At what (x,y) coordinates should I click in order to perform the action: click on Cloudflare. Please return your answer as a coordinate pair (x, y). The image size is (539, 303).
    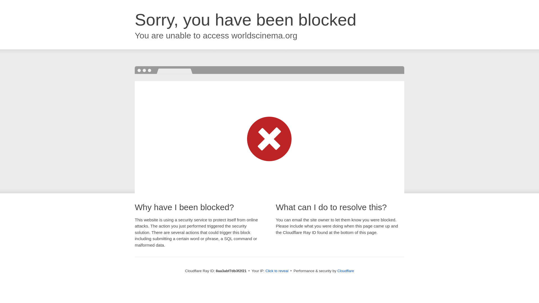
    Looking at the image, I should click on (346, 271).